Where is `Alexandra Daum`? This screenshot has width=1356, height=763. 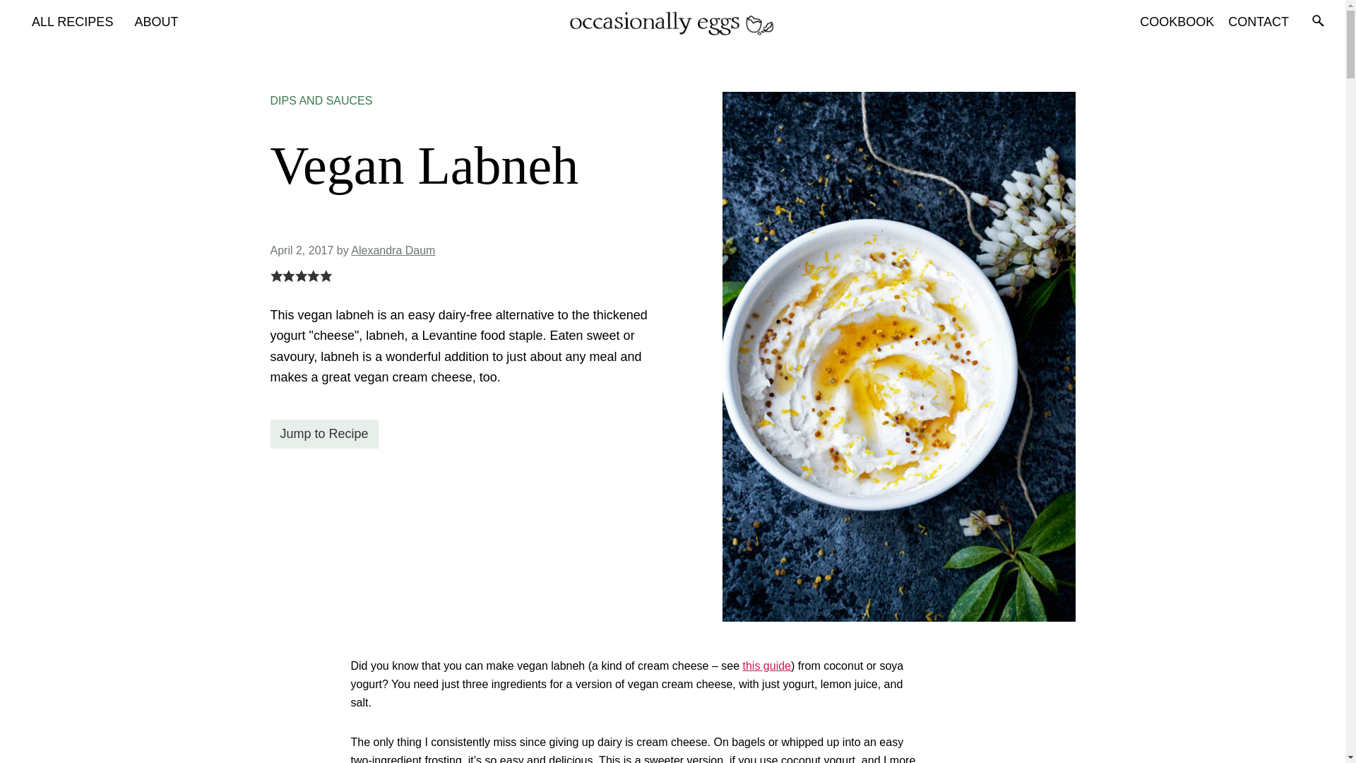 Alexandra Daum is located at coordinates (393, 250).